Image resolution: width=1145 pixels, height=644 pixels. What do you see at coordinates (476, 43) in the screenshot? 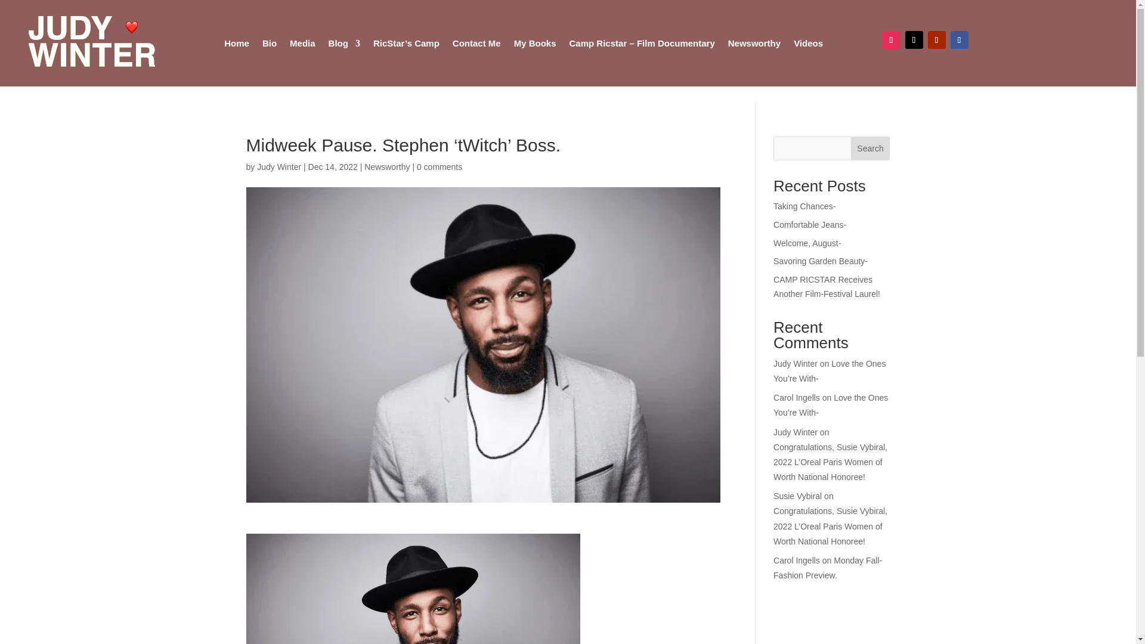
I see `Contact Me` at bounding box center [476, 43].